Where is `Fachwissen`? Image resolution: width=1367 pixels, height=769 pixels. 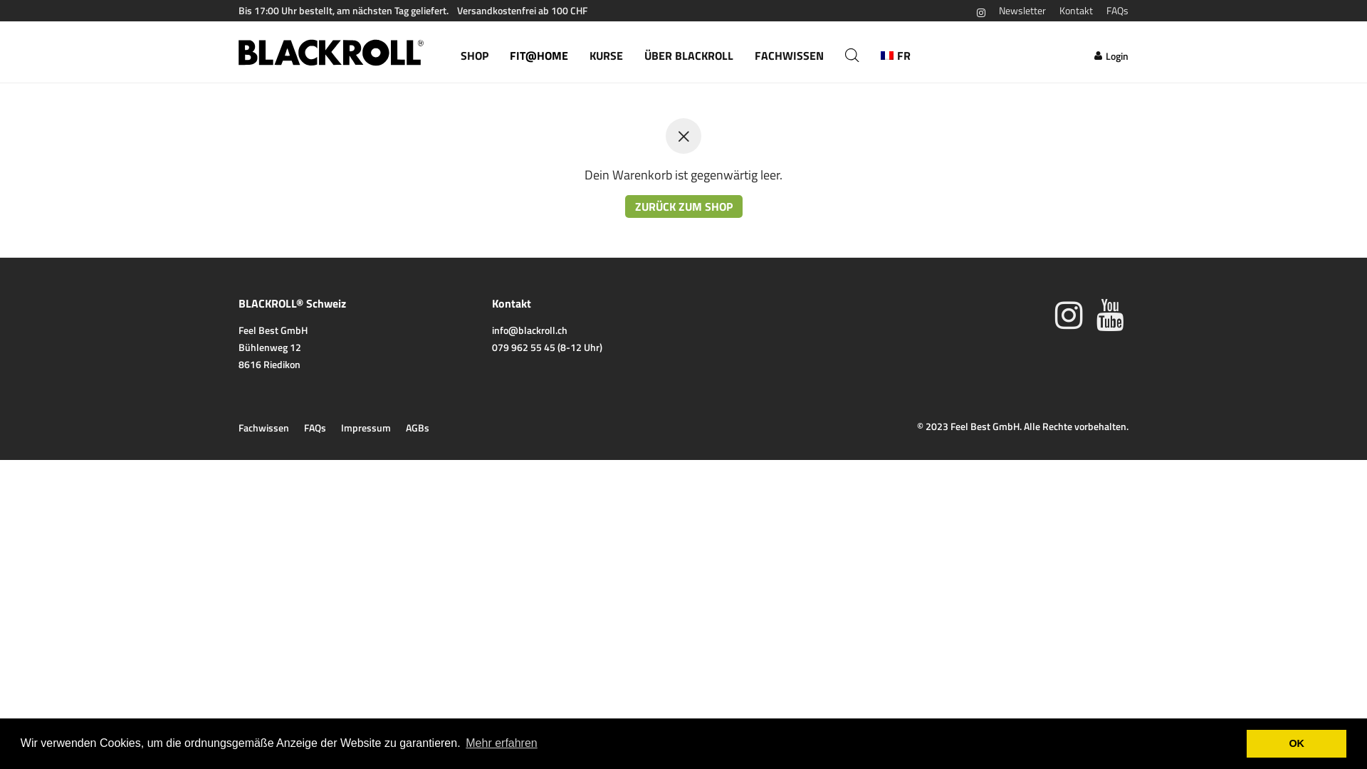
Fachwissen is located at coordinates (263, 428).